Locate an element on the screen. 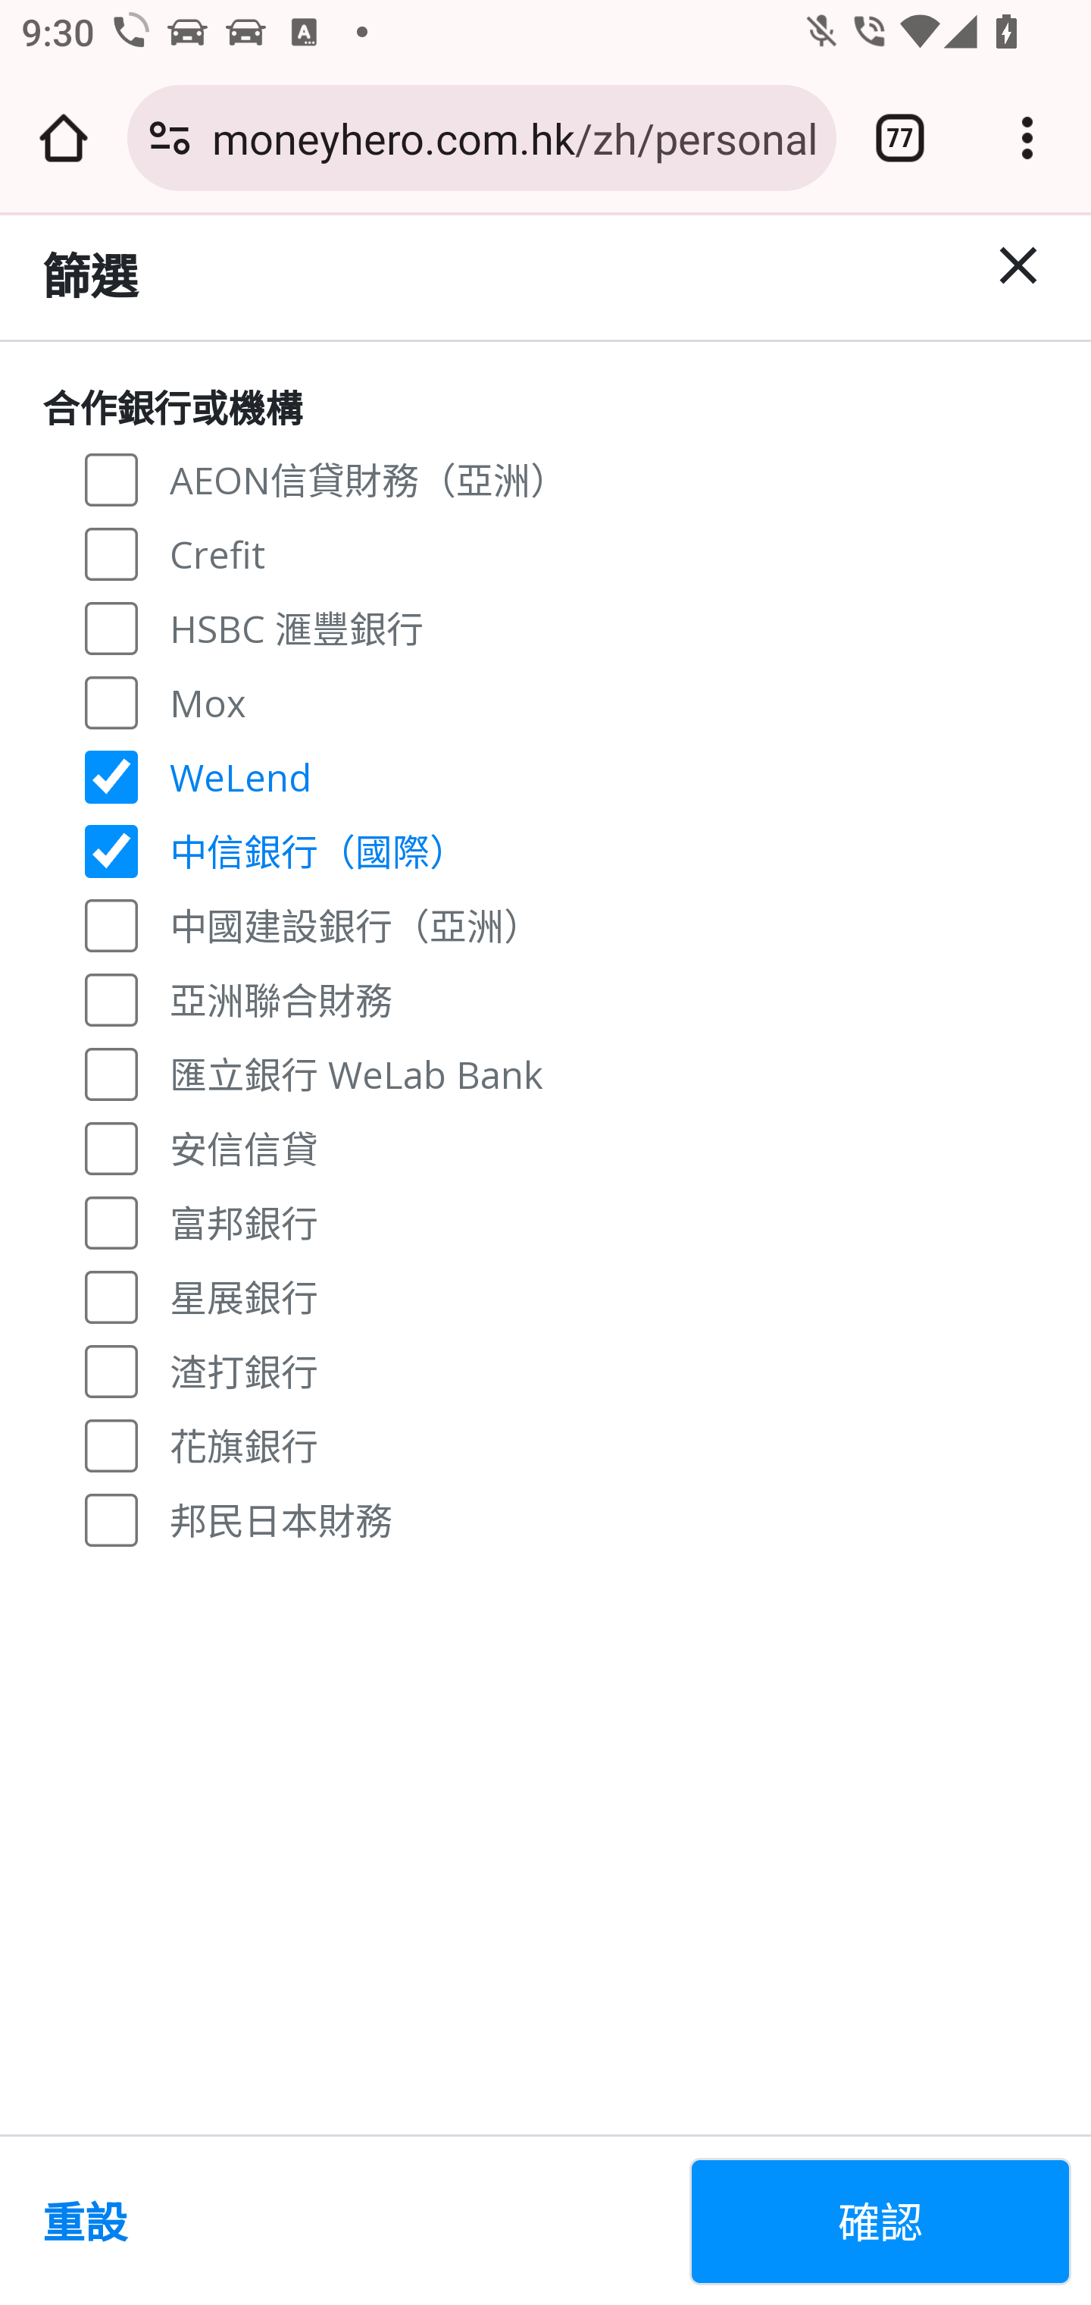 This screenshot has height=2305, width=1091. 星展銀行 is located at coordinates (112, 1295).